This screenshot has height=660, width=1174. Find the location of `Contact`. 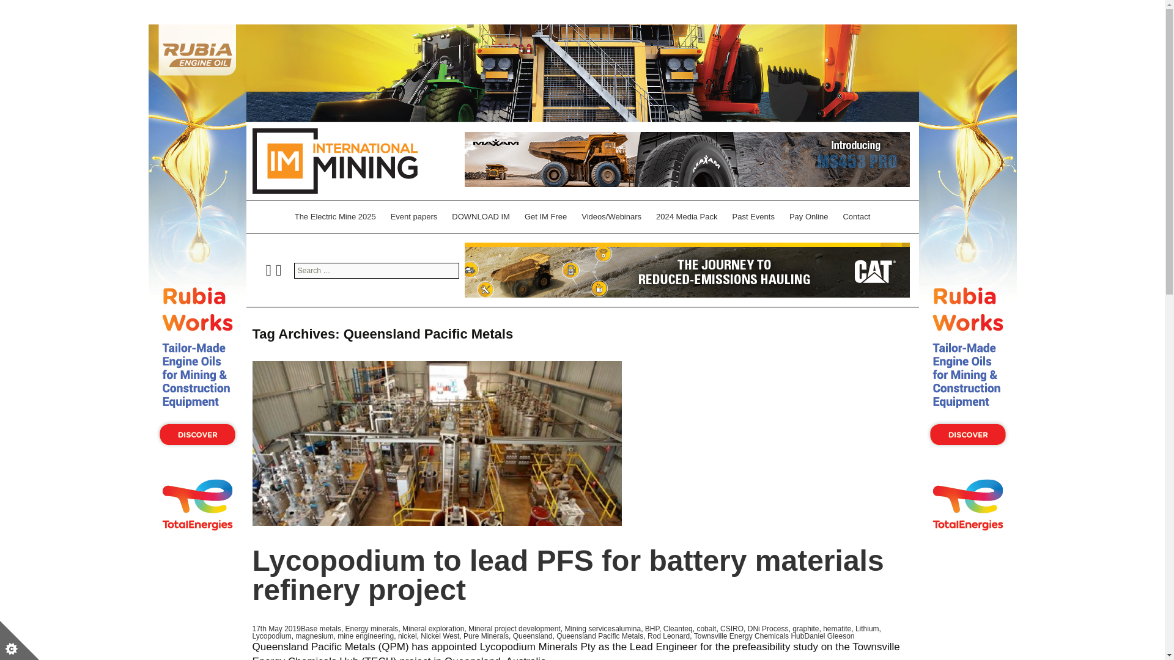

Contact is located at coordinates (856, 216).